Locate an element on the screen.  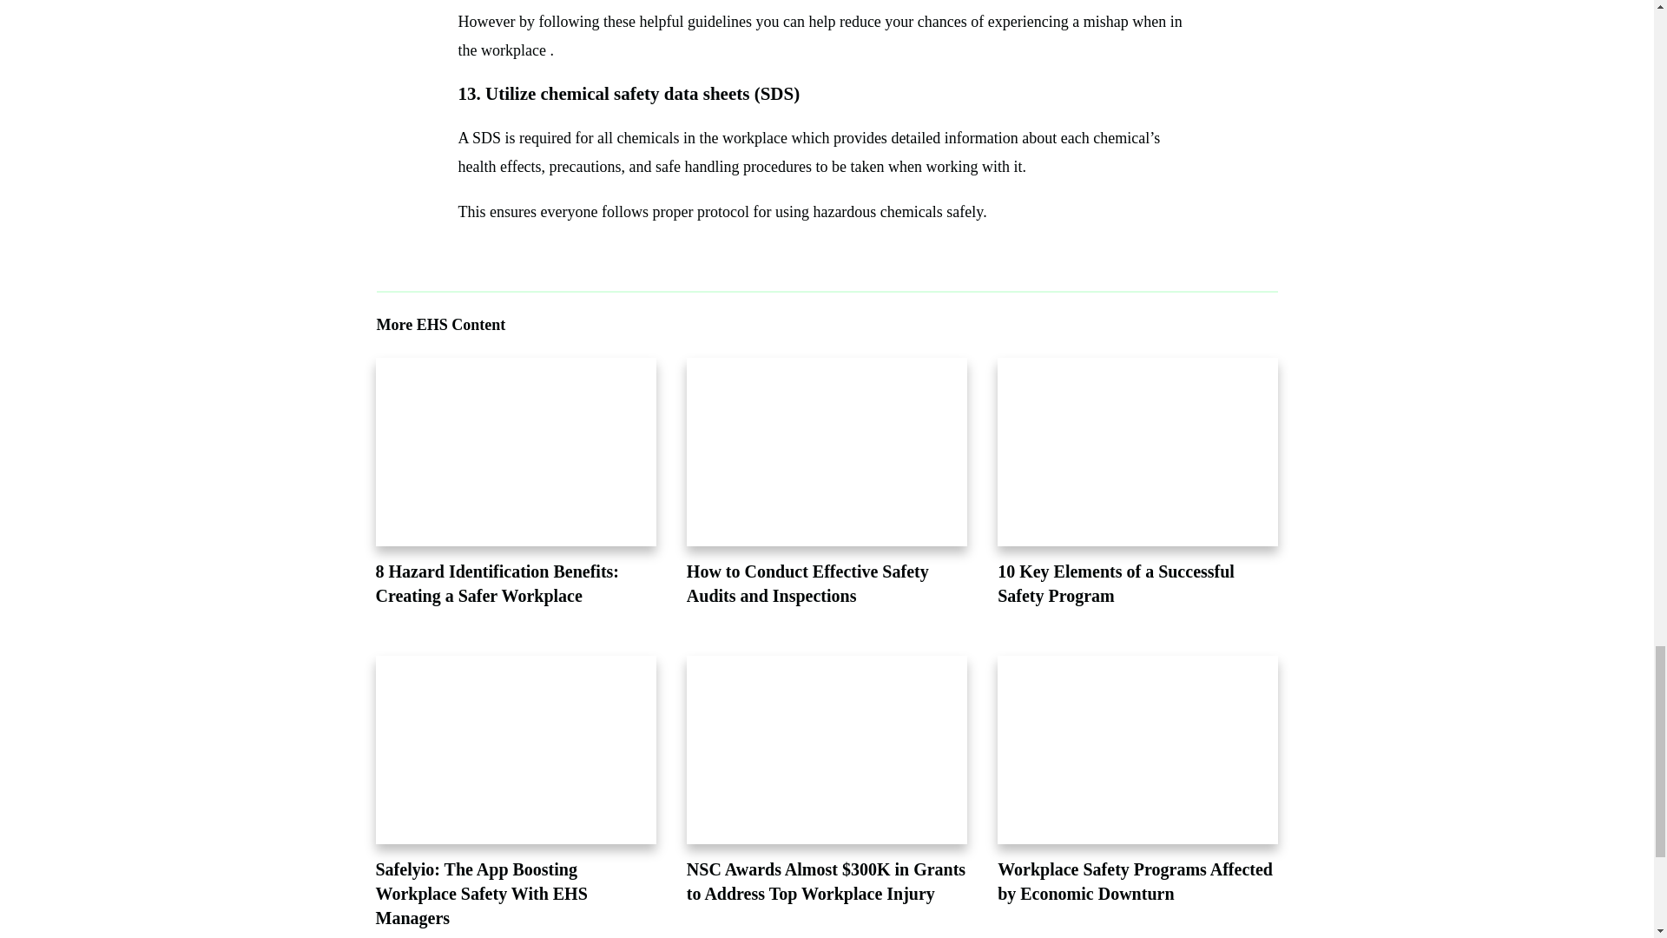
10 Key Elements of a Successful Safety Program is located at coordinates (1116, 583).